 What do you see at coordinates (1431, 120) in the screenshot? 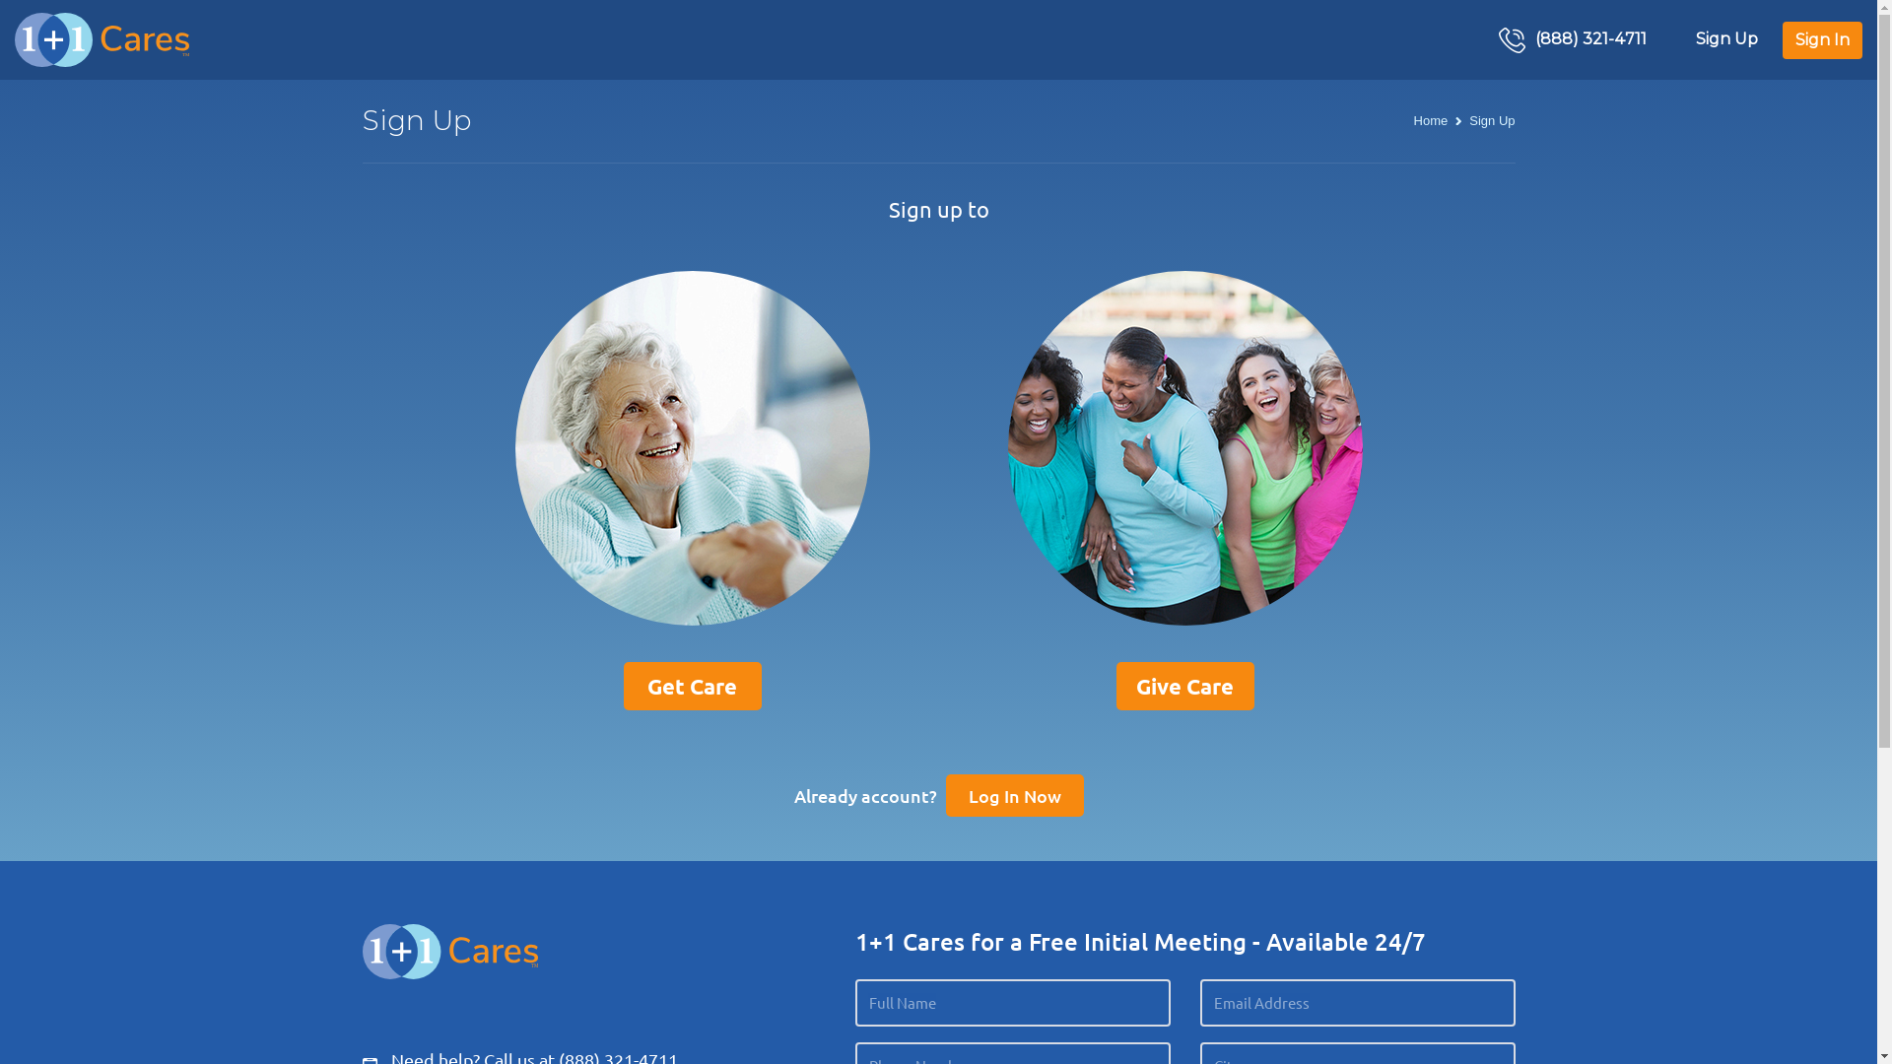
I see `Home` at bounding box center [1431, 120].